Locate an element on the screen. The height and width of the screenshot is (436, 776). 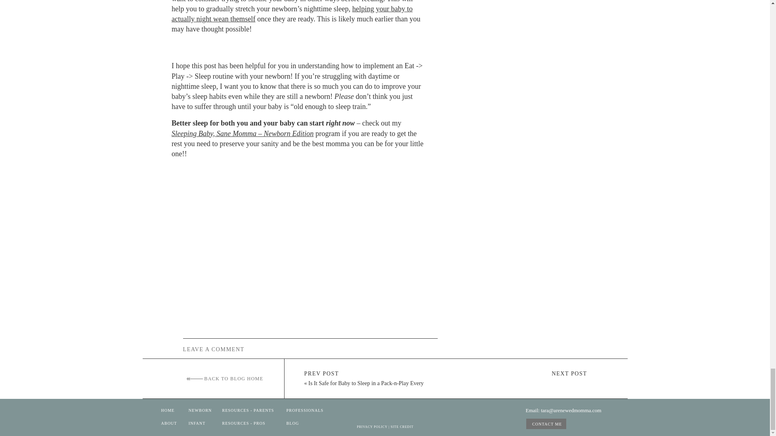
NEWBORN is located at coordinates (213, 411).